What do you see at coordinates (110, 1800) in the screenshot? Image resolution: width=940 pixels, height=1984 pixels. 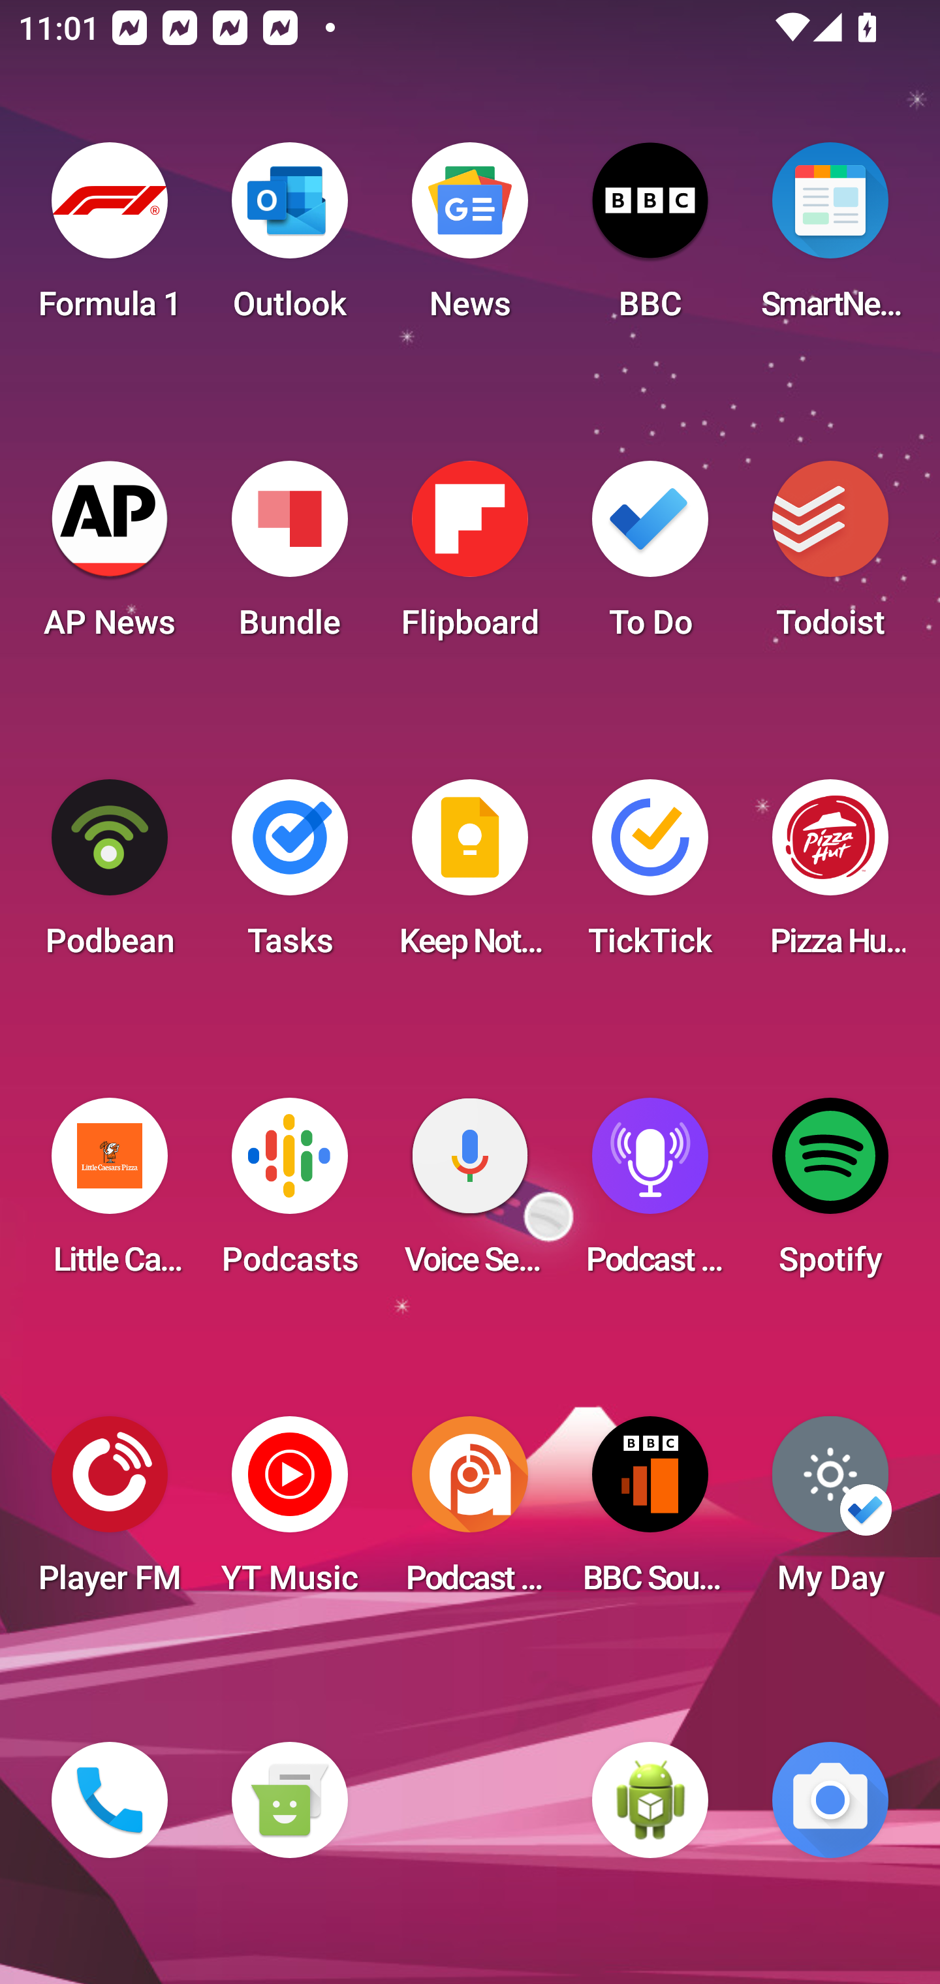 I see `Phone` at bounding box center [110, 1800].